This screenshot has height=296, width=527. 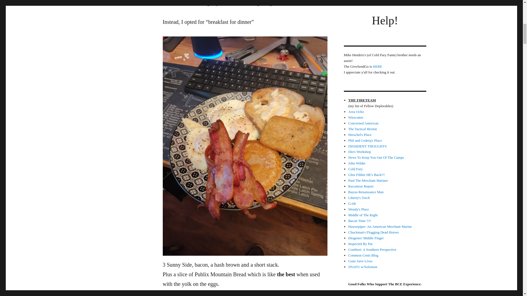 What do you see at coordinates (377, 66) in the screenshot?
I see `HERE` at bounding box center [377, 66].